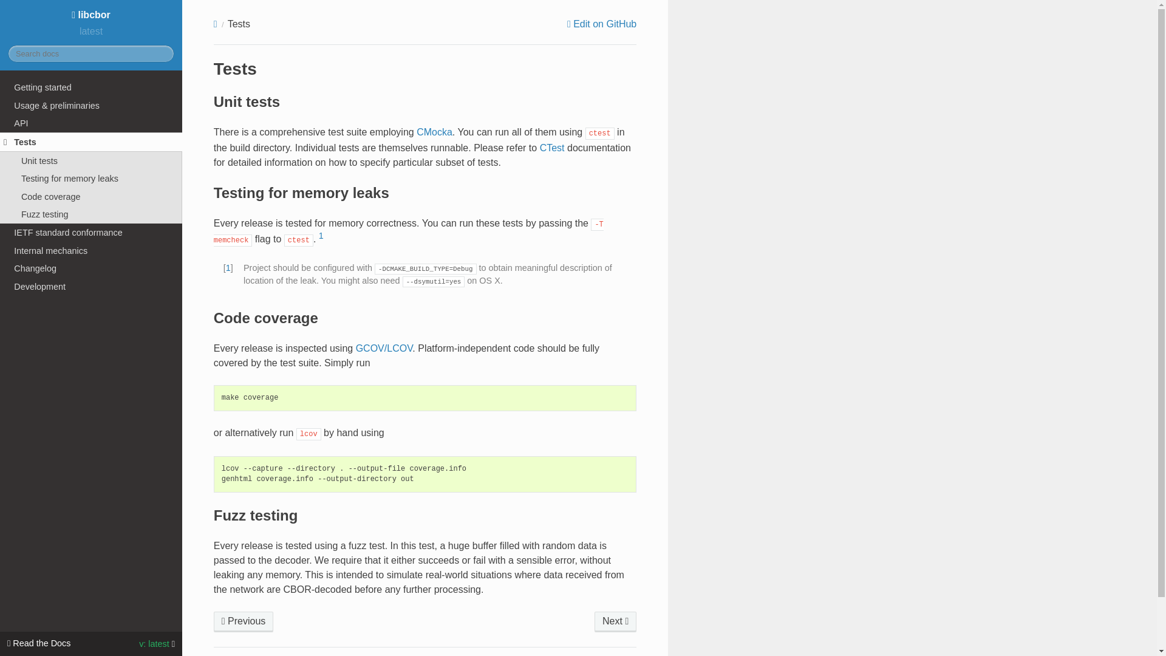 The height and width of the screenshot is (656, 1166). I want to click on Testing for memory leaks, so click(91, 178).